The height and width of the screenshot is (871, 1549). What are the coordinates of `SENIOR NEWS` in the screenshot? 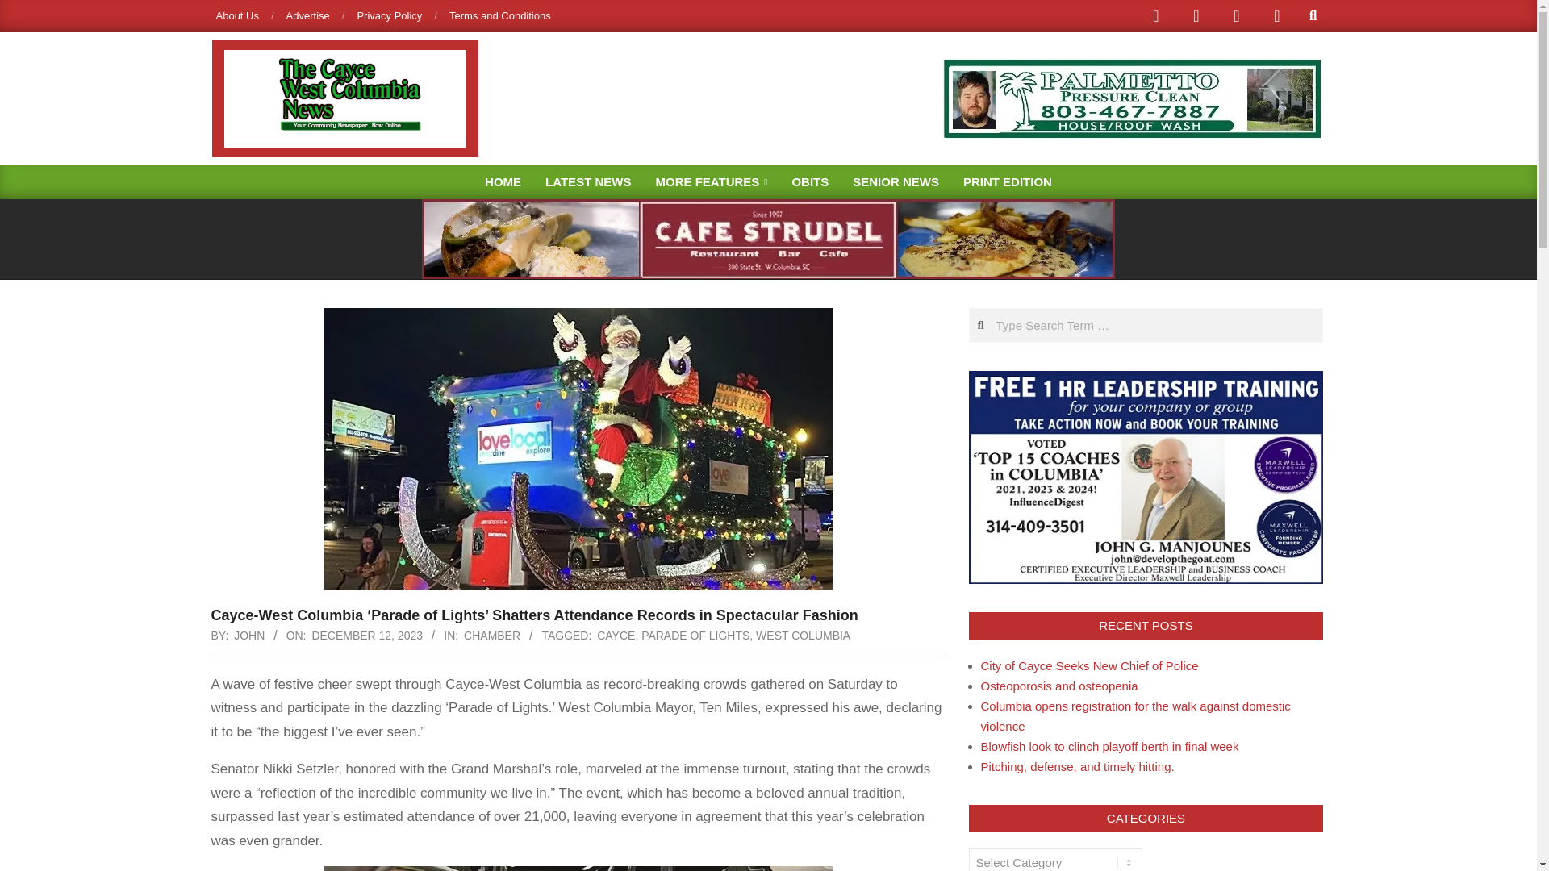 It's located at (896, 182).